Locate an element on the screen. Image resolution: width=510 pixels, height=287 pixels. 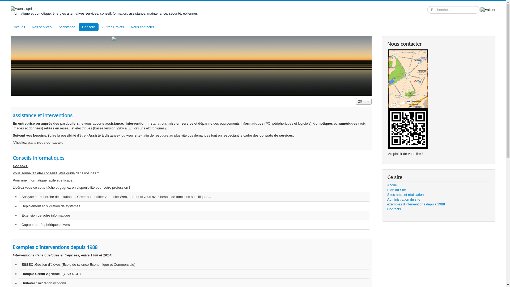
20 is located at coordinates (364, 102).